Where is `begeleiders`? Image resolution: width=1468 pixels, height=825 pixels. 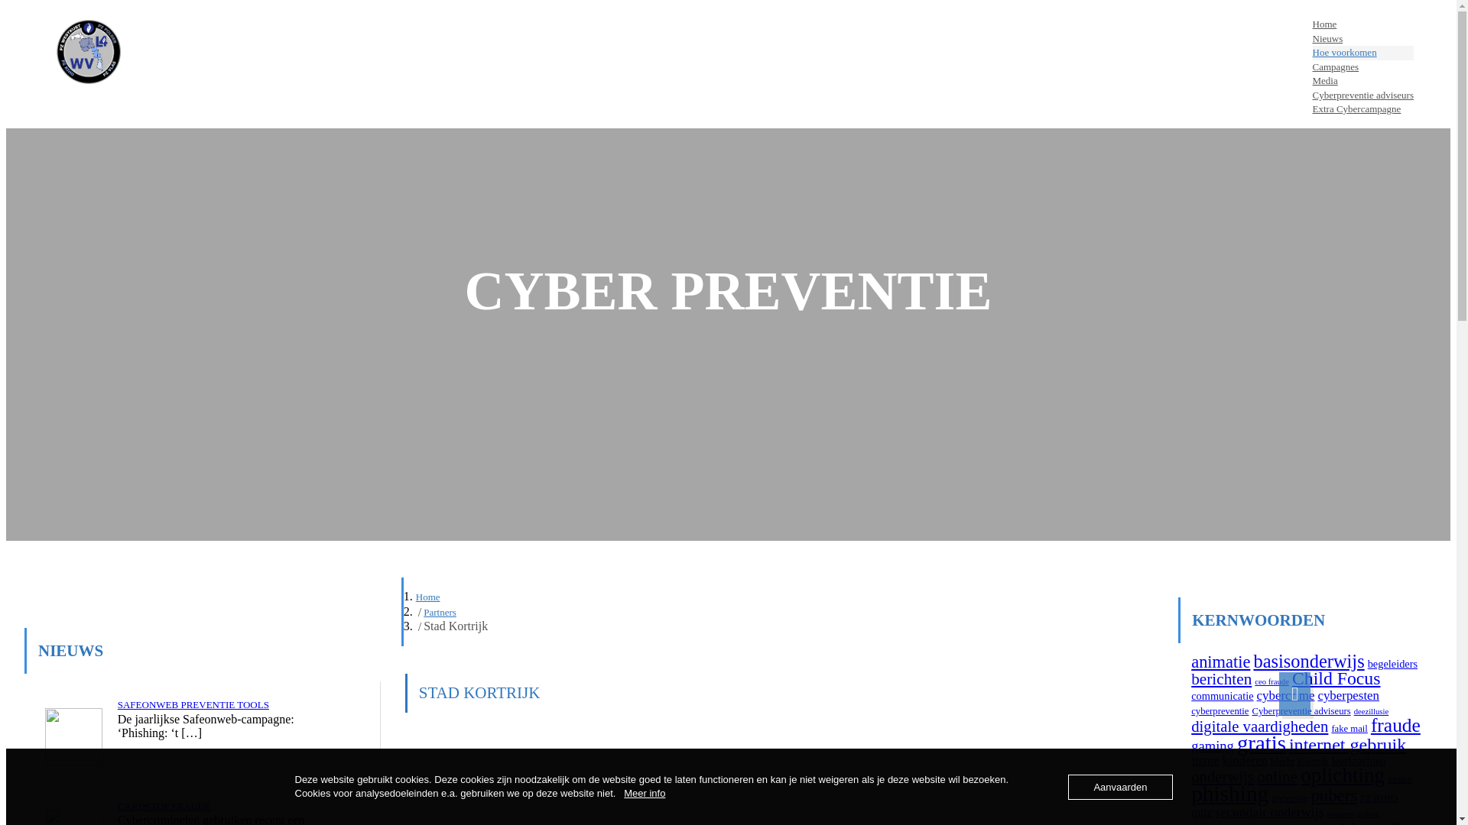 begeleiders is located at coordinates (1393, 664).